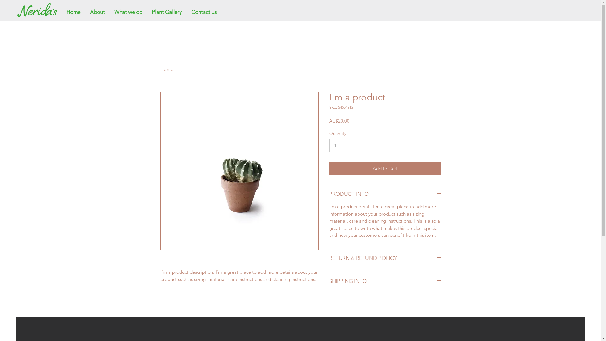 The width and height of the screenshot is (606, 341). I want to click on Add to Cart, so click(385, 169).